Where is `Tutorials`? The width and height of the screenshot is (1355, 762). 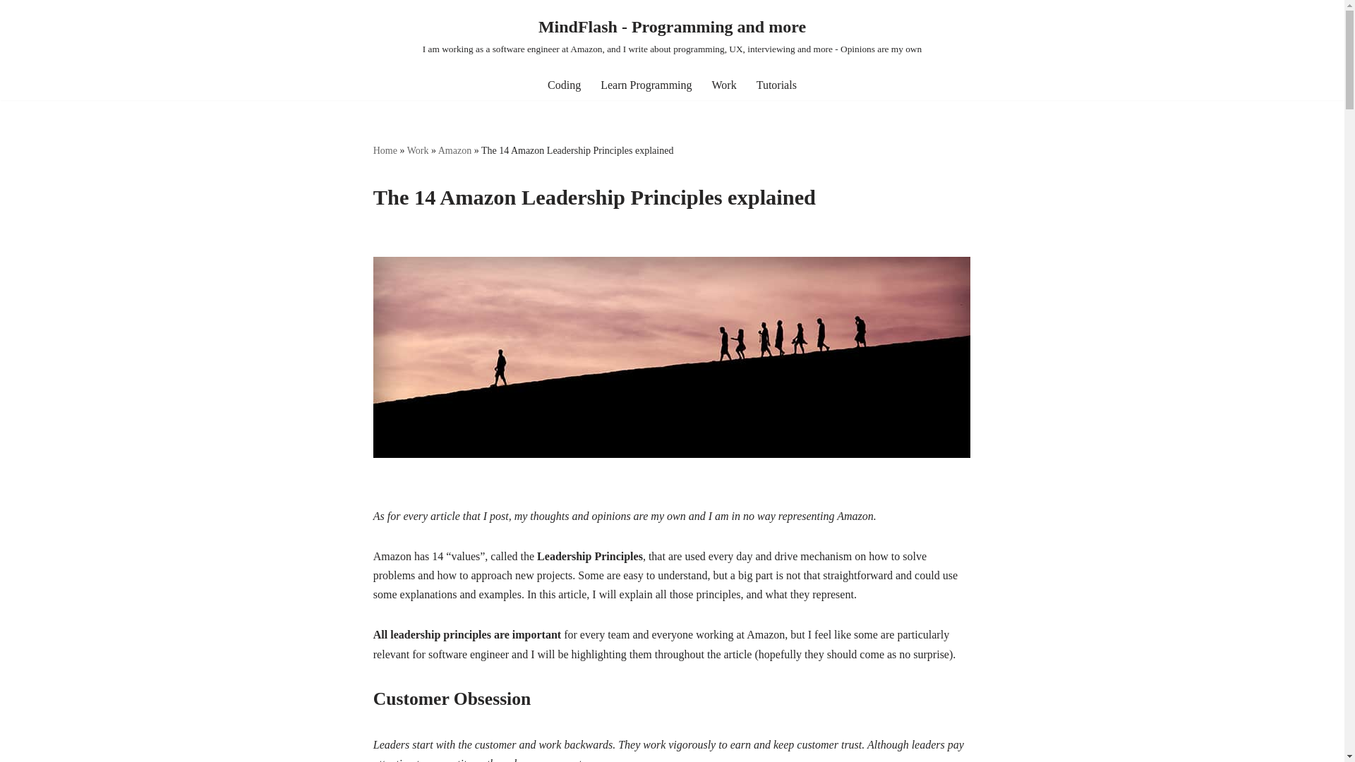 Tutorials is located at coordinates (776, 85).